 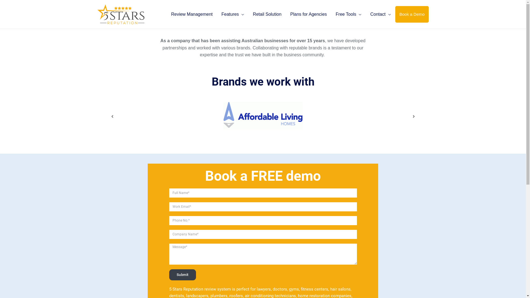 What do you see at coordinates (348, 14) in the screenshot?
I see `Free Tools` at bounding box center [348, 14].